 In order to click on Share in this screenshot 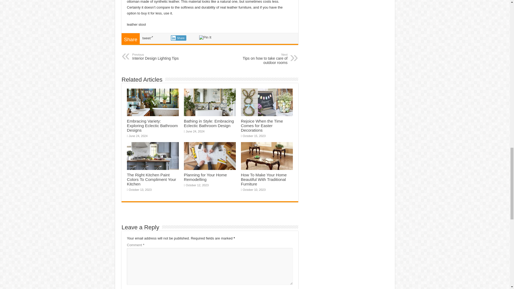, I will do `click(262, 125)`.